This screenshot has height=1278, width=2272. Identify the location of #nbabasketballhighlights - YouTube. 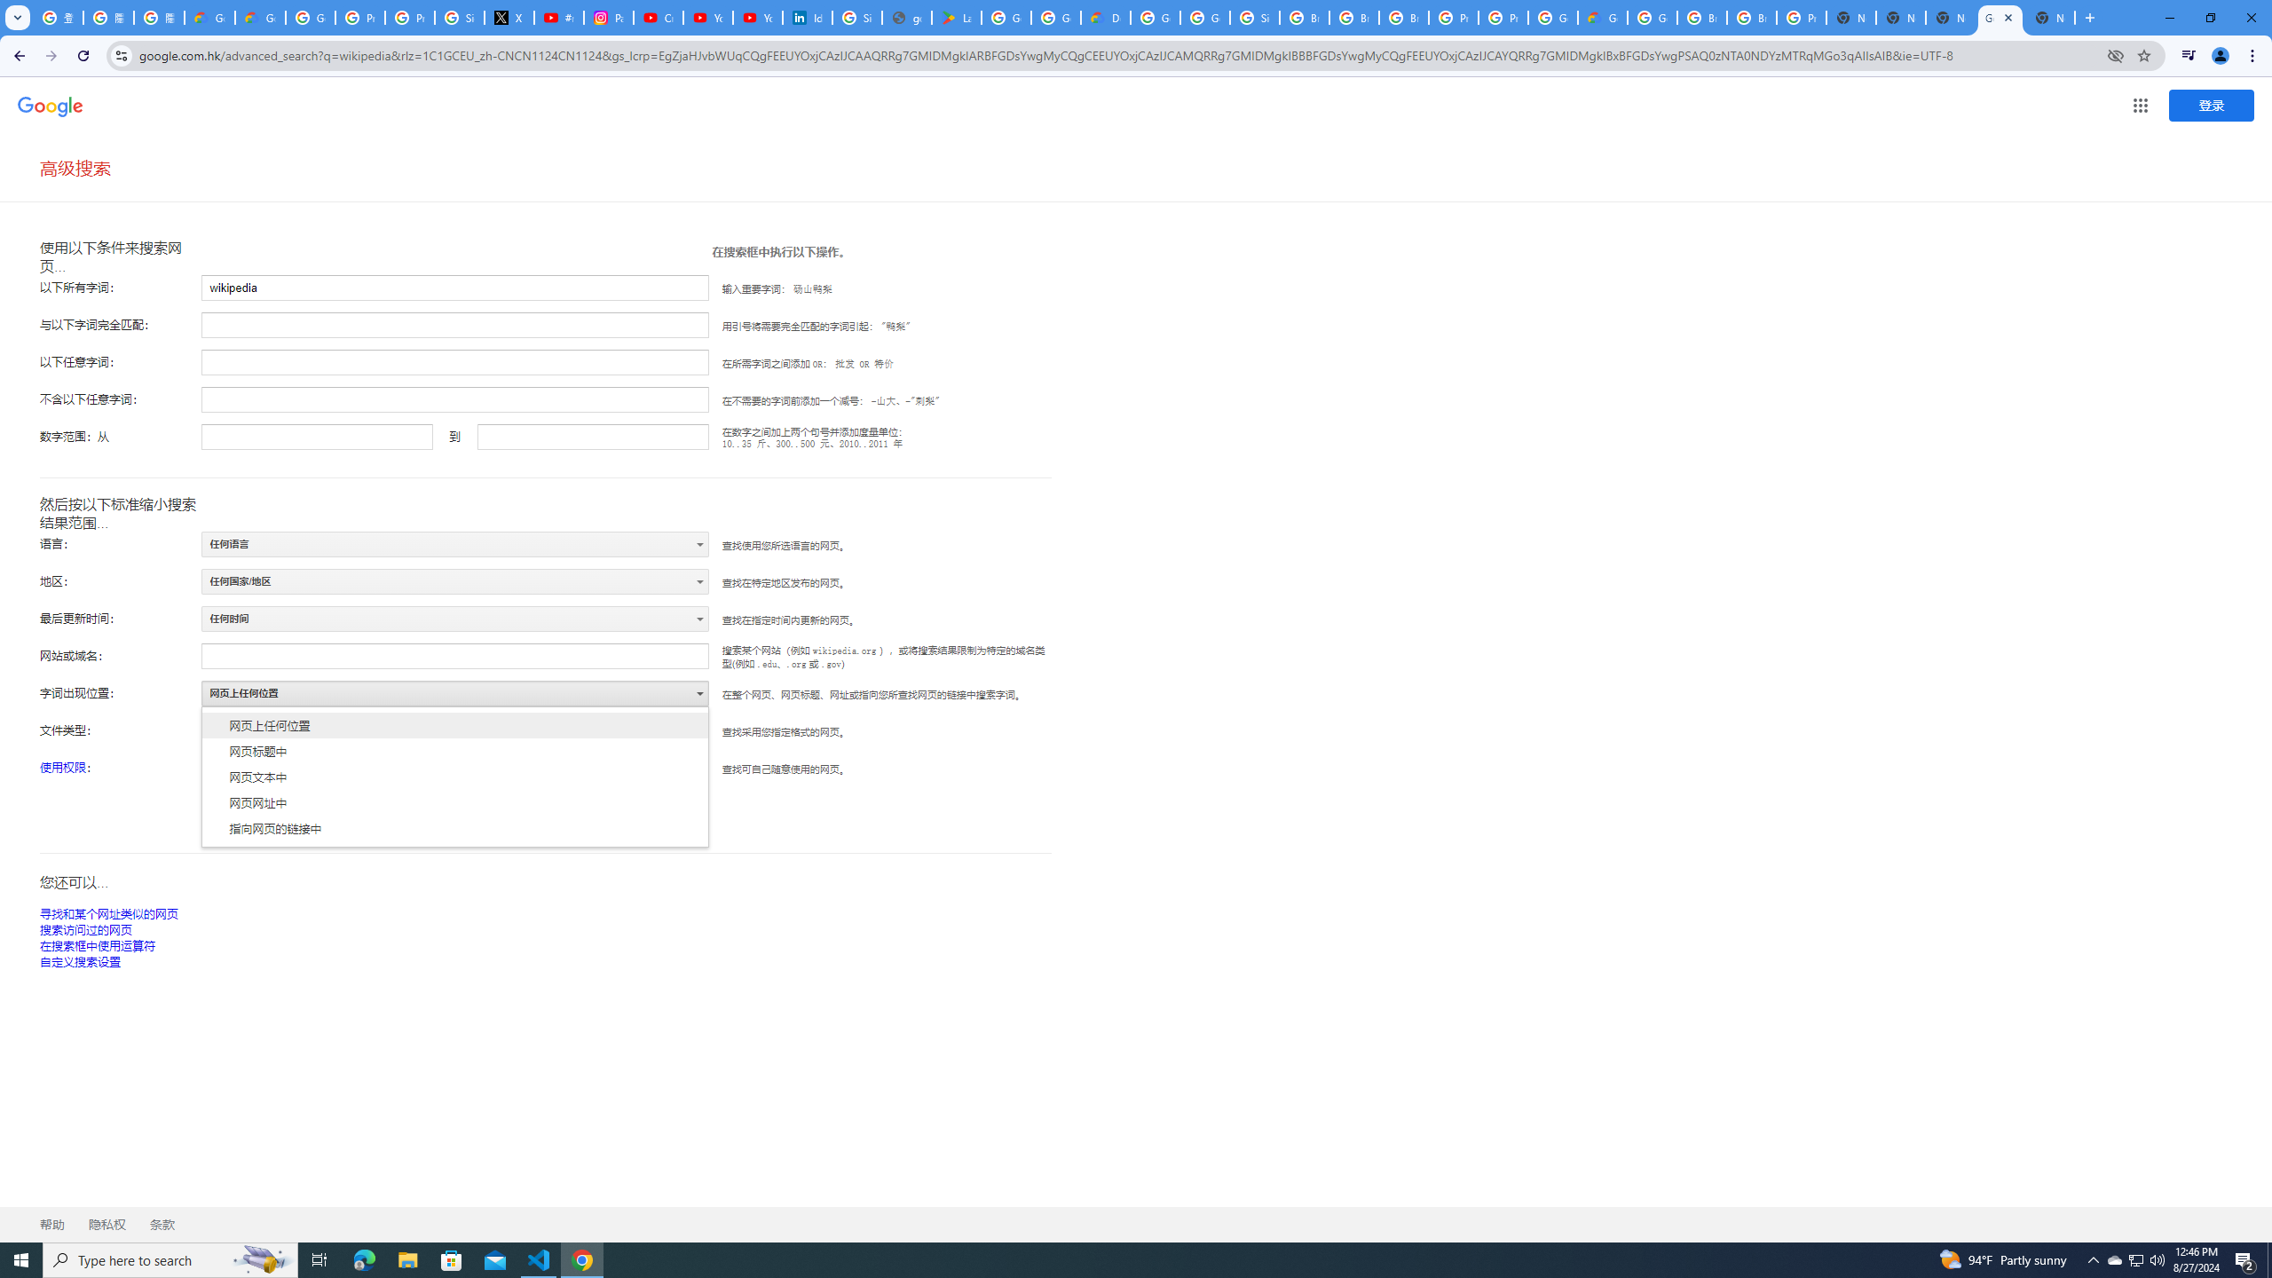
(559, 18).